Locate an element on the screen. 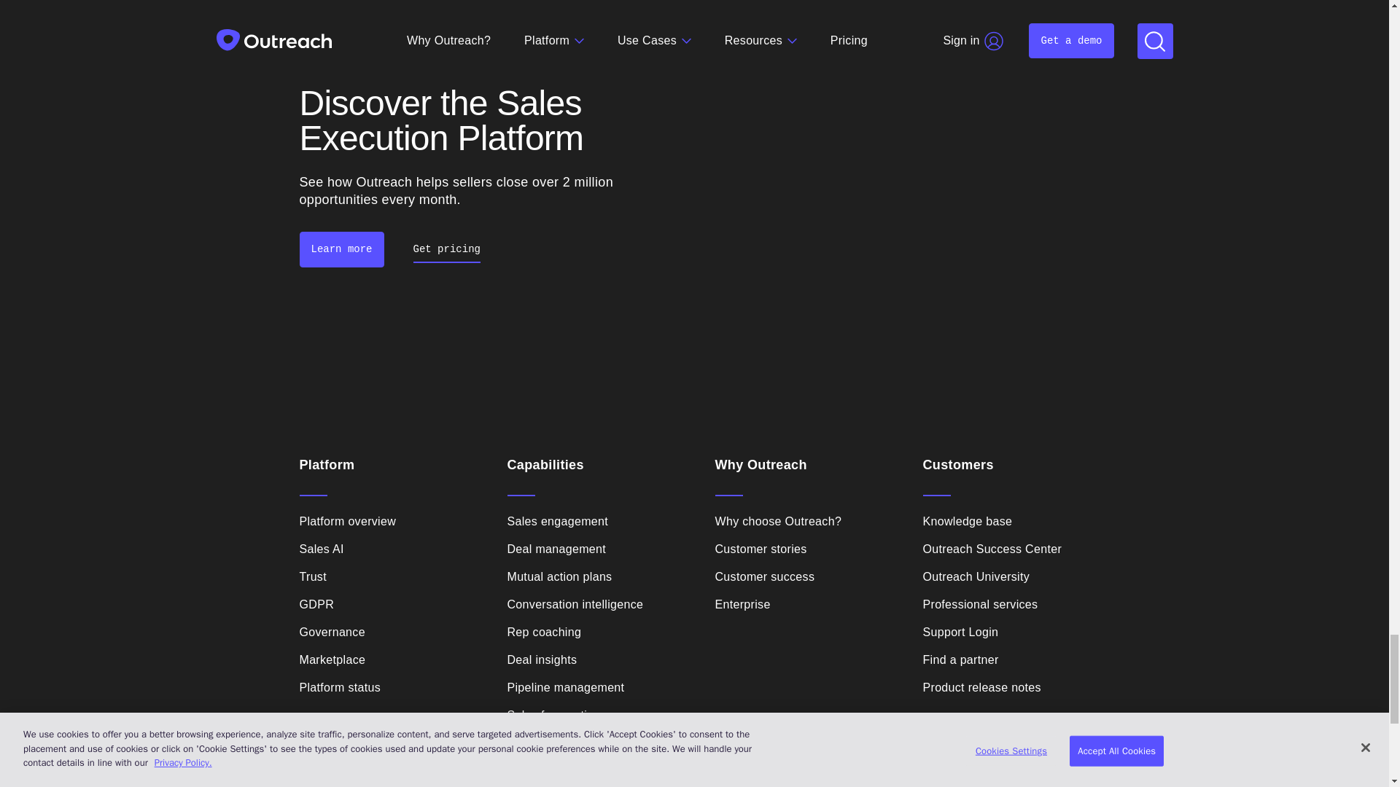  GDPR is located at coordinates (316, 605).